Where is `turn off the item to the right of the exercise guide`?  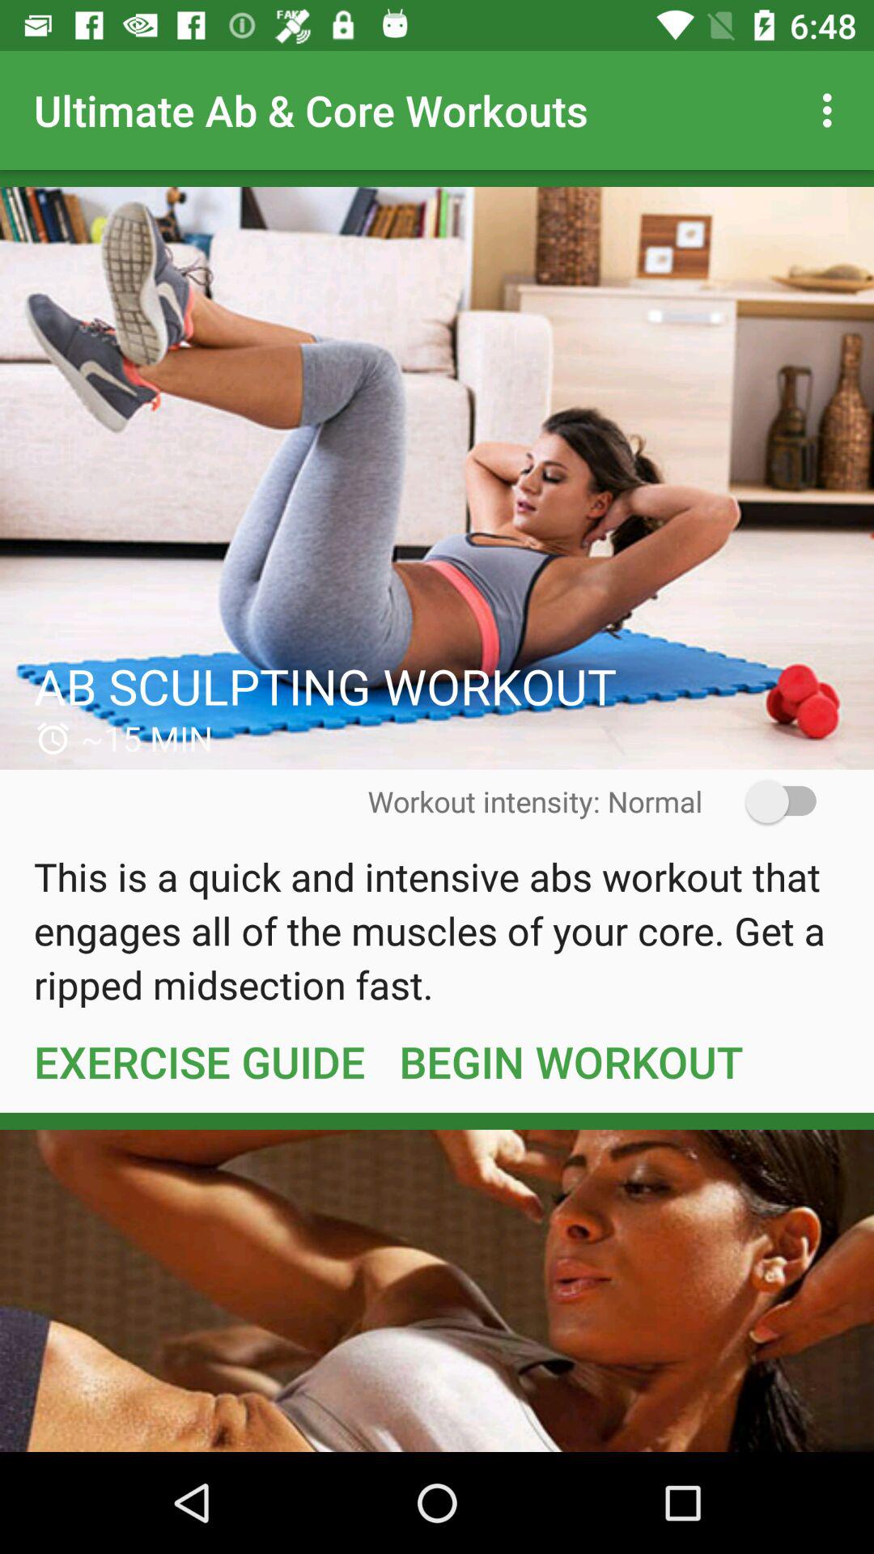 turn off the item to the right of the exercise guide is located at coordinates (571, 1061).